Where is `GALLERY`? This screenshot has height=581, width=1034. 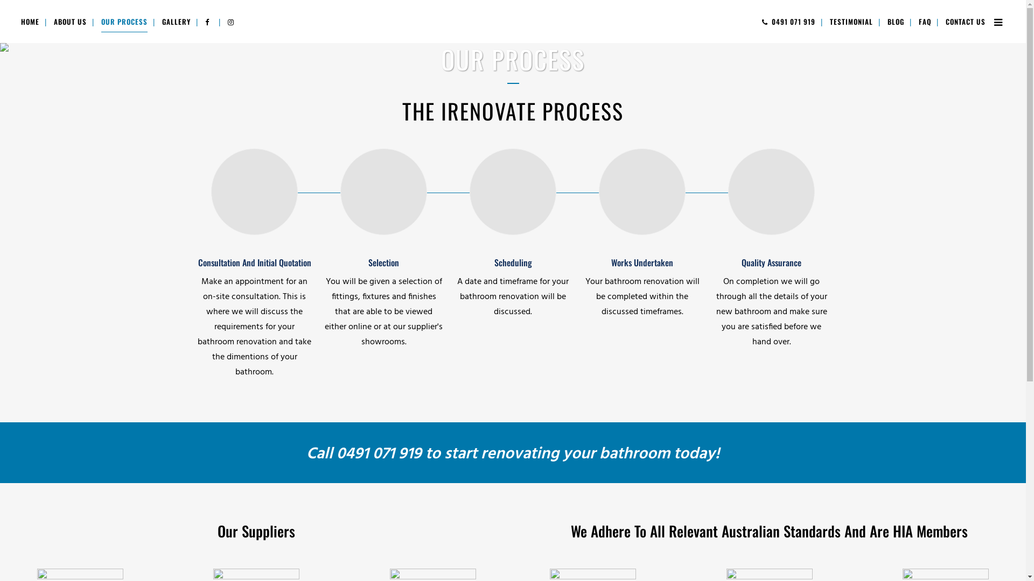
GALLERY is located at coordinates (177, 22).